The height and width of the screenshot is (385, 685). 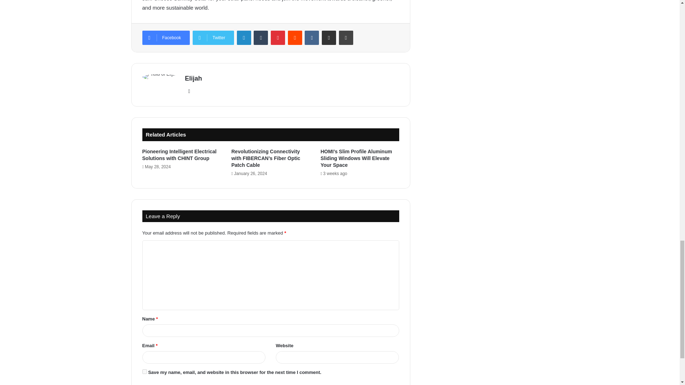 What do you see at coordinates (189, 91) in the screenshot?
I see `Website` at bounding box center [189, 91].